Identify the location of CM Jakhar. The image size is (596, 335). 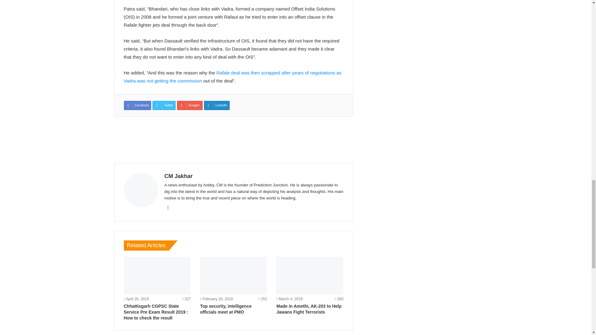
(178, 176).